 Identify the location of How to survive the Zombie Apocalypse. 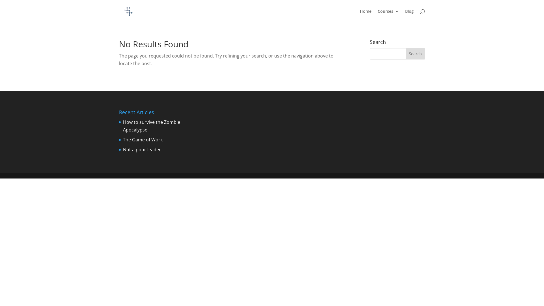
(152, 126).